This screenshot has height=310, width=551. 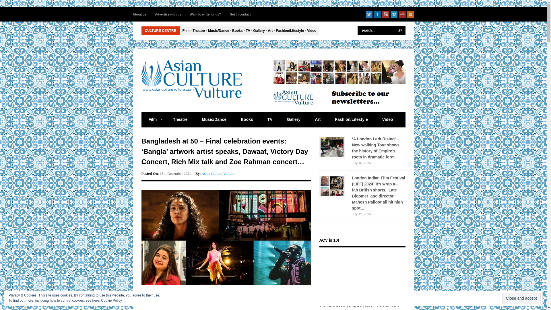 I want to click on youtube, so click(x=402, y=14).